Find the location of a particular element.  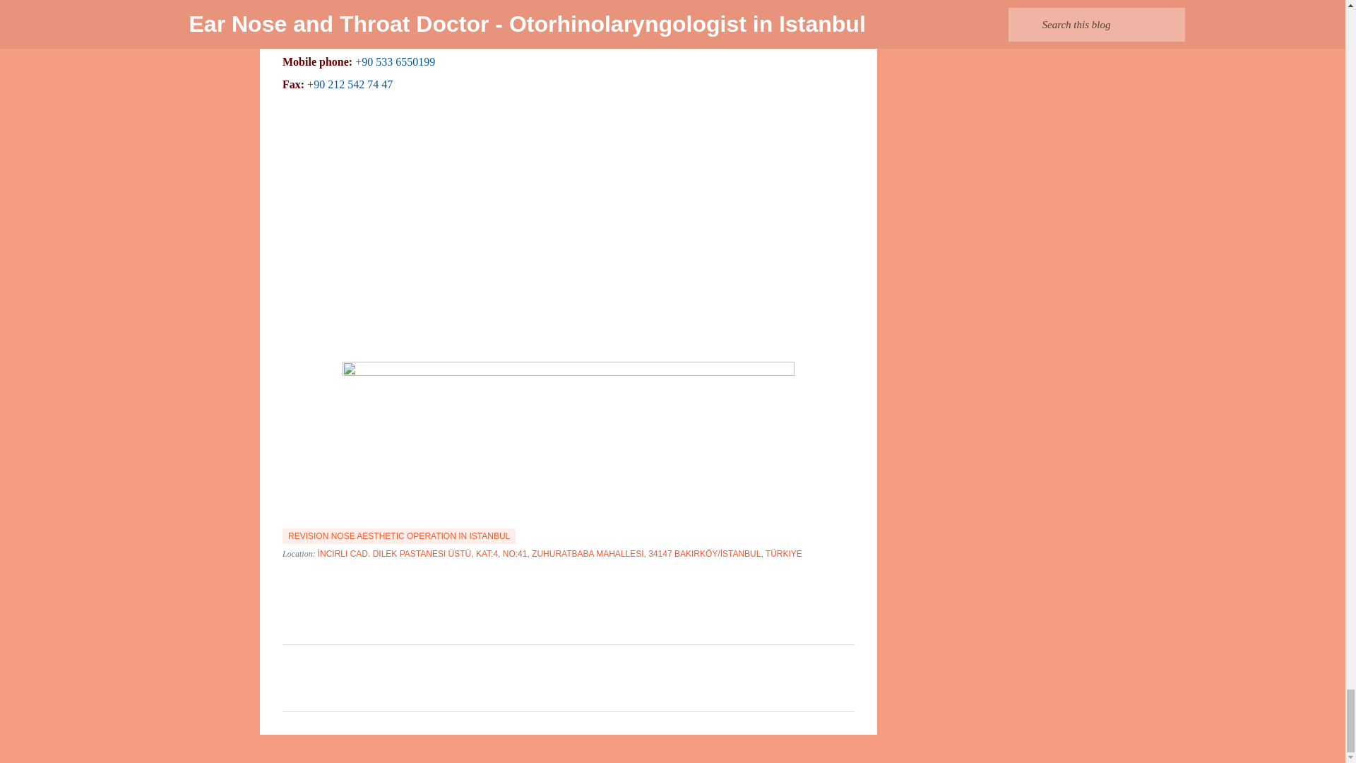

REVISION NOSE AESTHETIC OPERATION IN ISTANBUL is located at coordinates (398, 536).